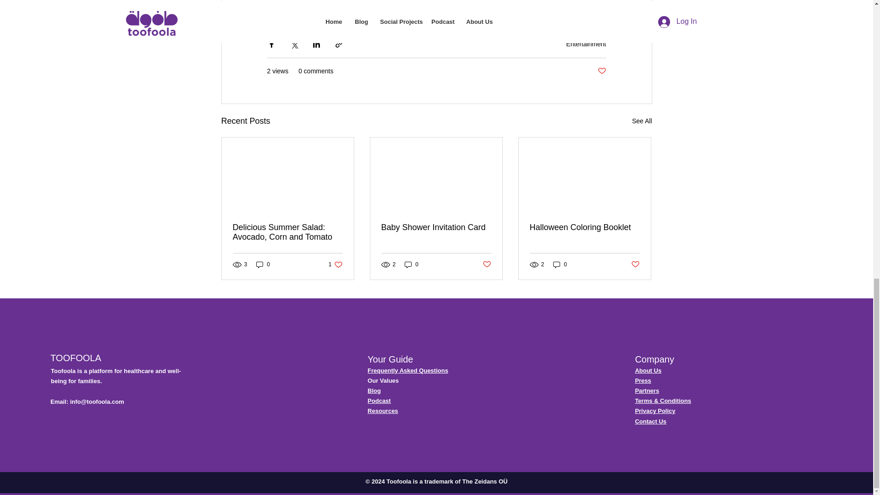 This screenshot has width=880, height=495. I want to click on See All, so click(642, 121).